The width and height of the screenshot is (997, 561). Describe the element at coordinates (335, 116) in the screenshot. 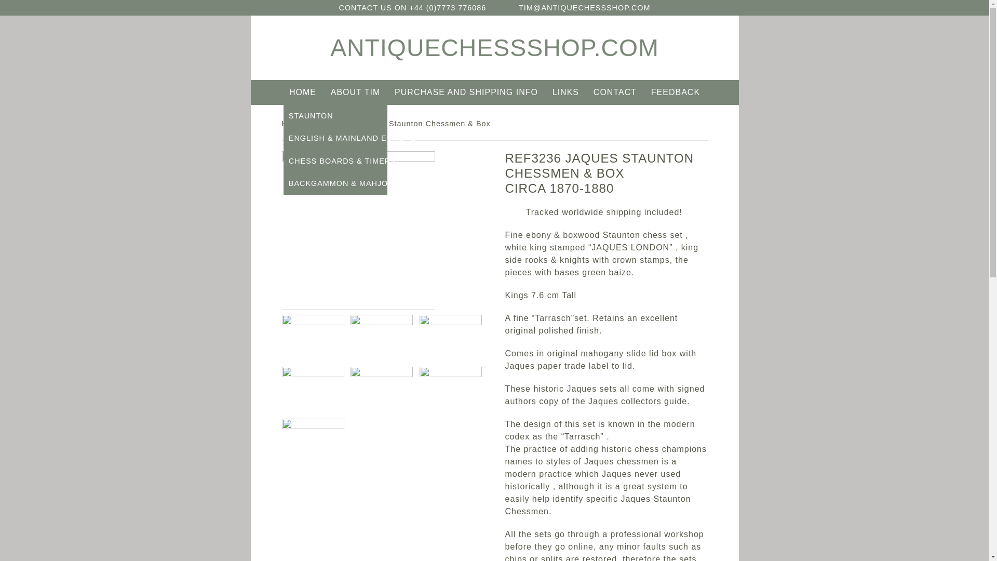

I see `STAUNTON` at that location.